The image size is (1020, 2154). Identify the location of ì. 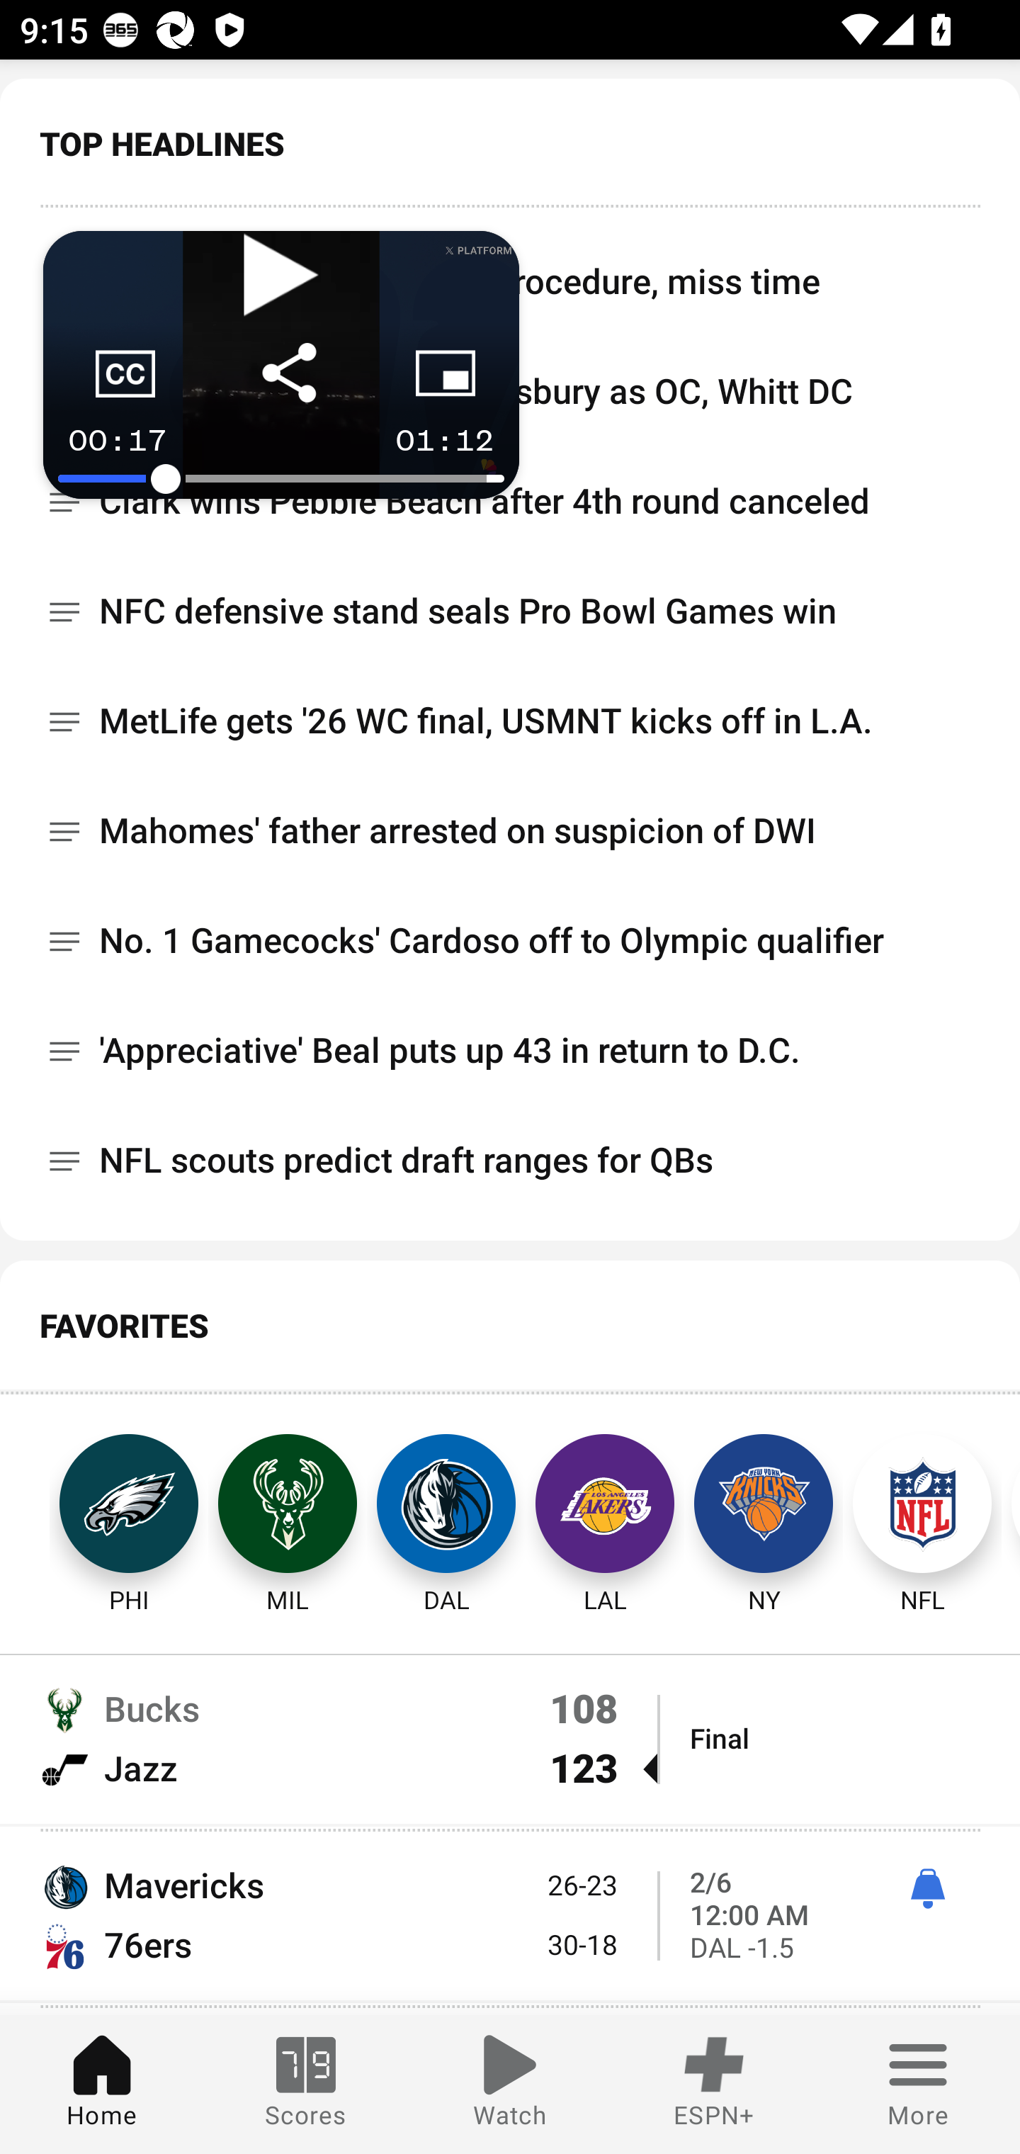
(927, 1890).